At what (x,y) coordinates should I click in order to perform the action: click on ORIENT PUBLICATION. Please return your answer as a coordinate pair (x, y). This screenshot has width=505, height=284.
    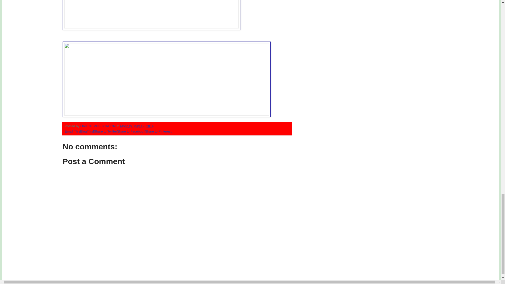
    Looking at the image, I should click on (98, 126).